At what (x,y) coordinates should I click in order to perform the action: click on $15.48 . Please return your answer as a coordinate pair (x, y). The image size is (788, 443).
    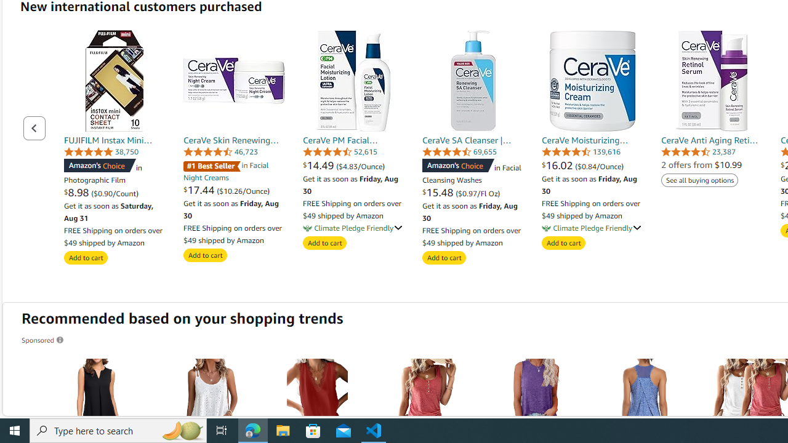
    Looking at the image, I should click on (440, 192).